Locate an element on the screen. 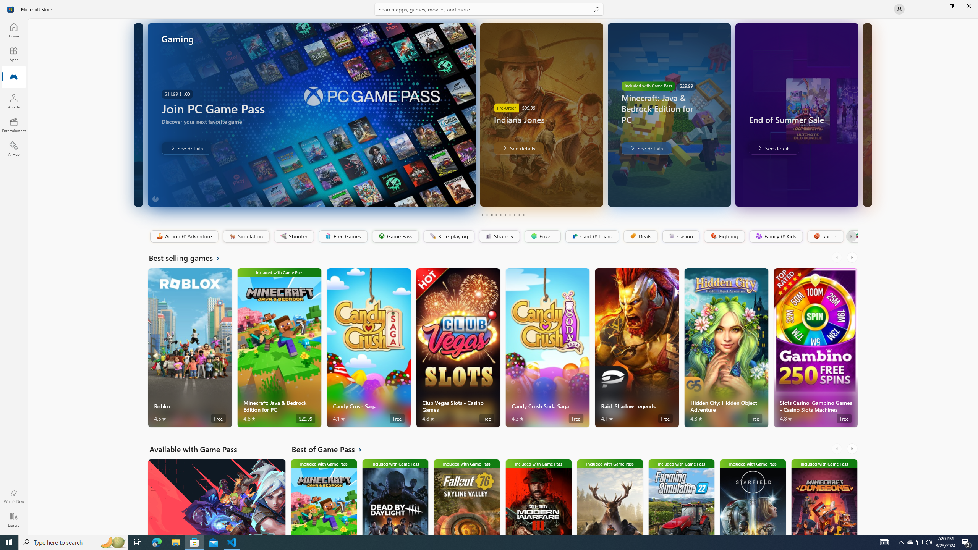 The image size is (978, 550). Page 2 is located at coordinates (487, 215).